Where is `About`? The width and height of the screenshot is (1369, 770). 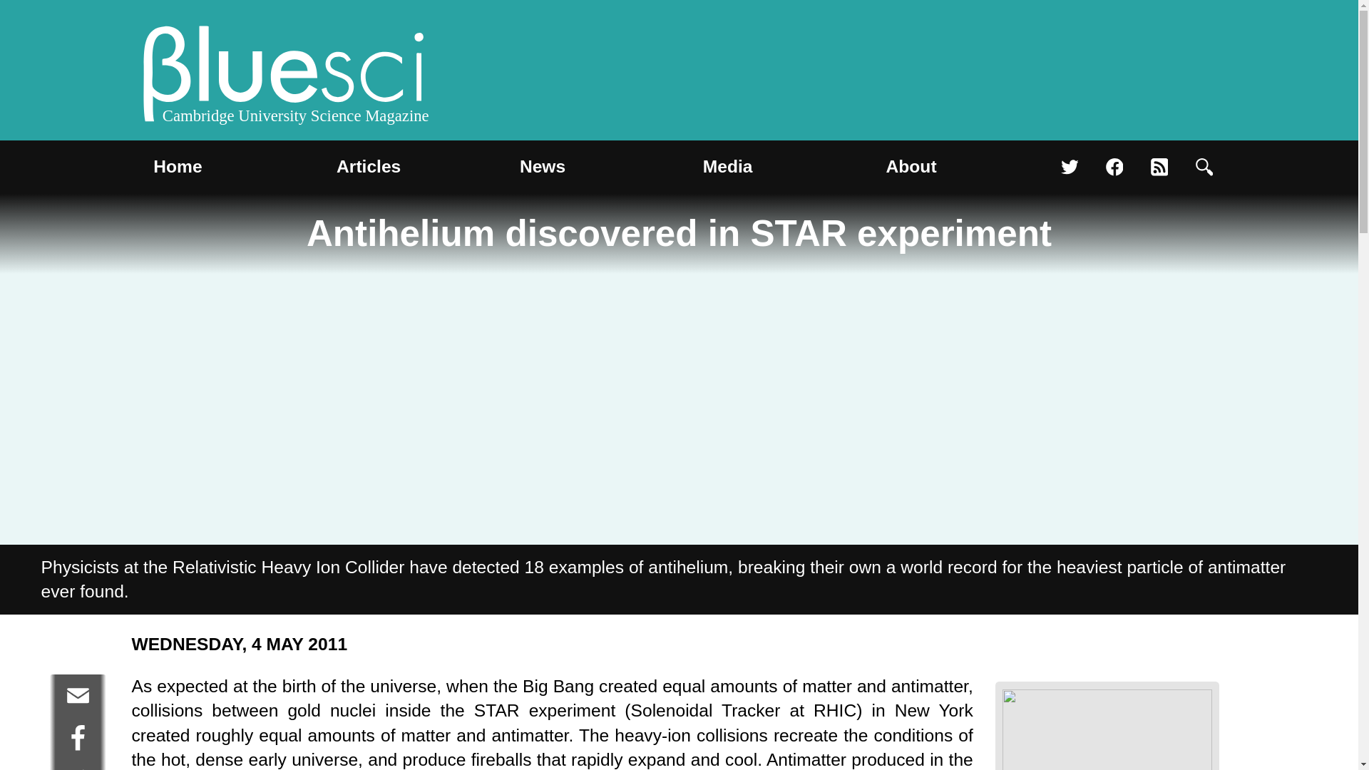 About is located at coordinates (911, 167).